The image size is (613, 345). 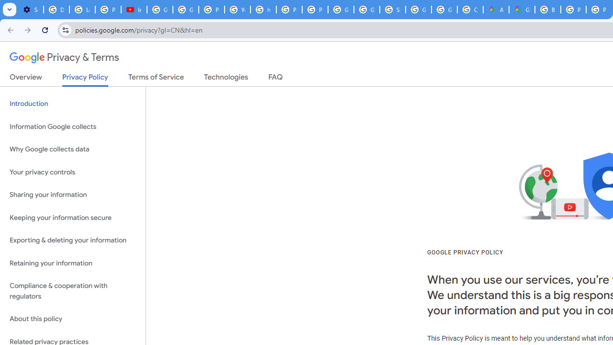 I want to click on Keeping your information secure, so click(x=73, y=218).